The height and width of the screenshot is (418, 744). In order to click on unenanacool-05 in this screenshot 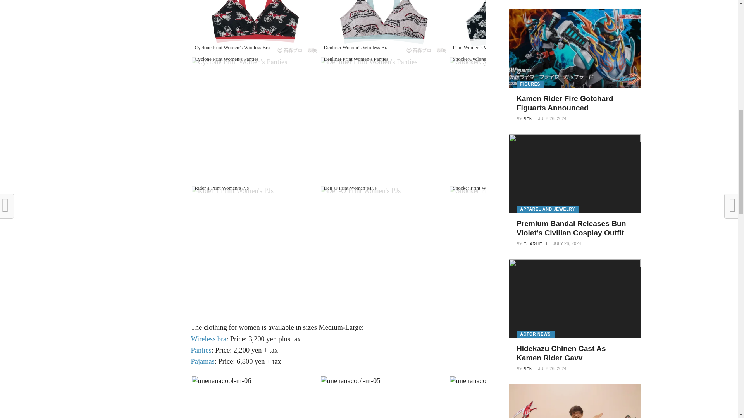, I will do `click(369, 62)`.